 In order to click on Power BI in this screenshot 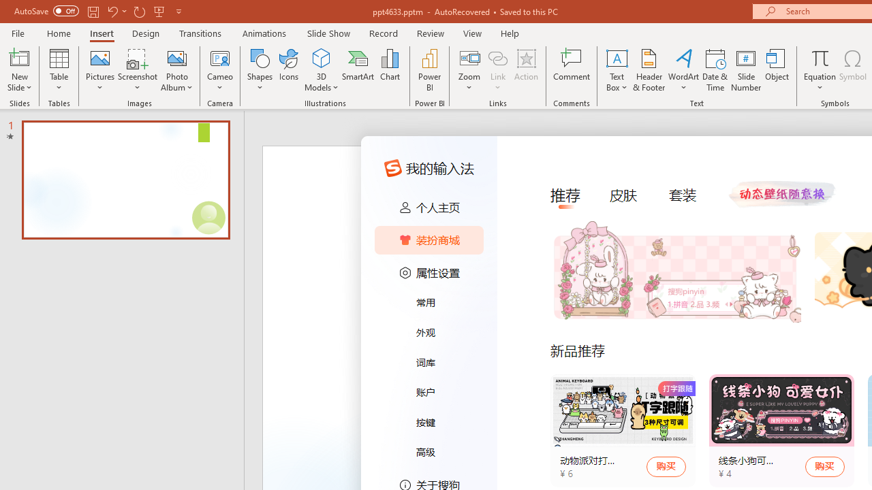, I will do `click(429, 69)`.